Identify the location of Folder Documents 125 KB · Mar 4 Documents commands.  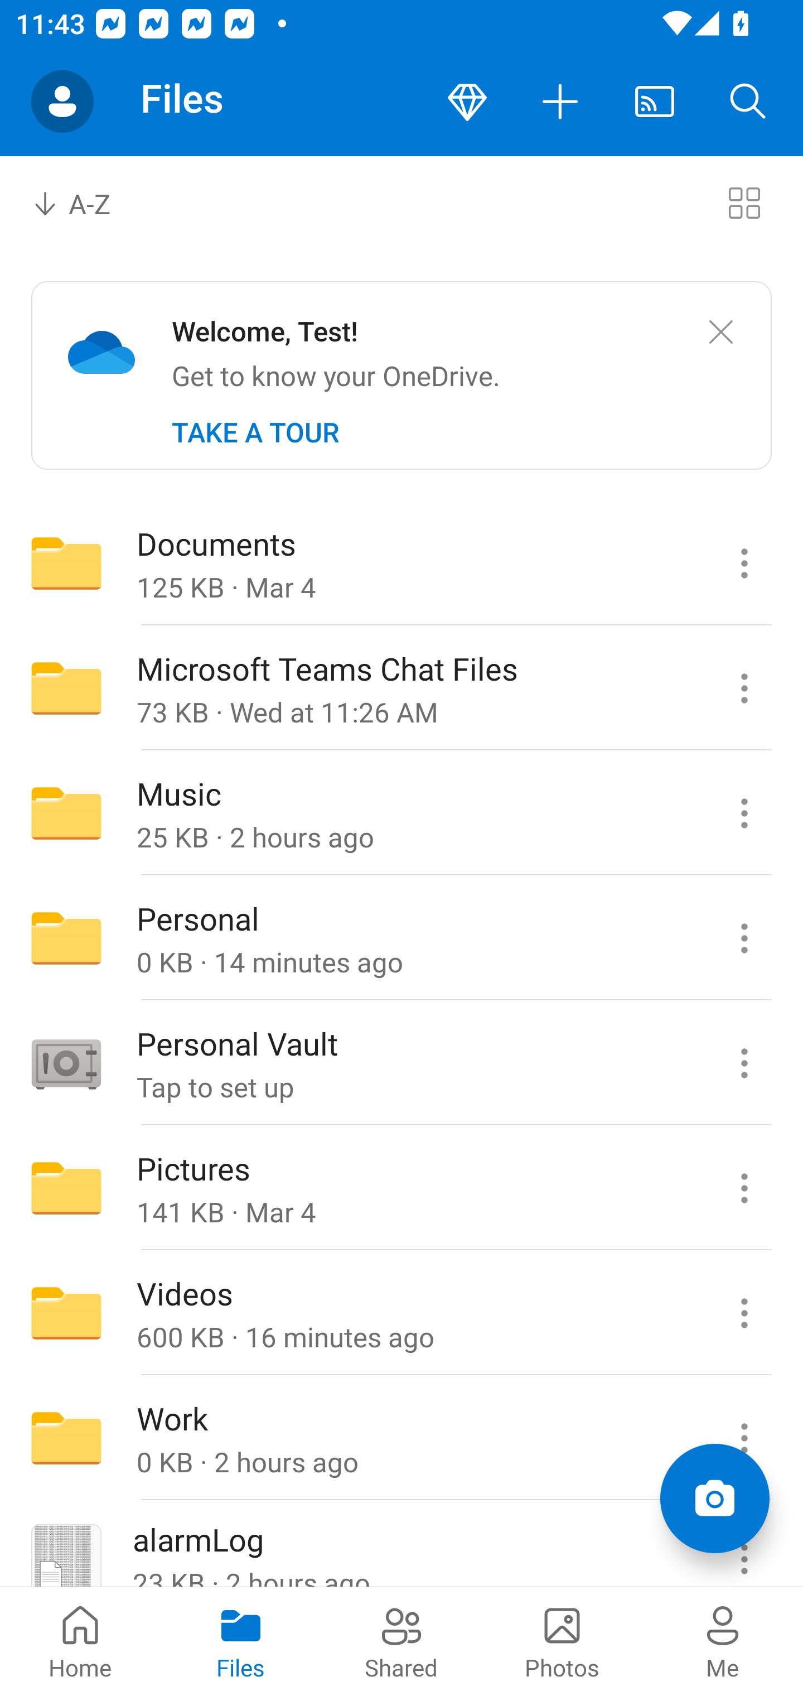
(401, 562).